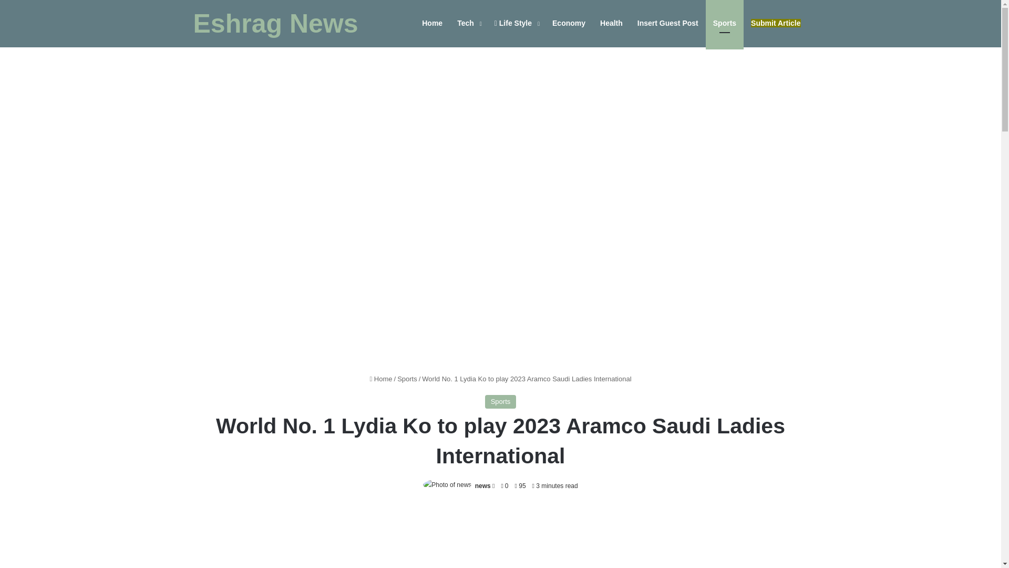 Image resolution: width=1009 pixels, height=568 pixels. What do you see at coordinates (611, 23) in the screenshot?
I see `Health` at bounding box center [611, 23].